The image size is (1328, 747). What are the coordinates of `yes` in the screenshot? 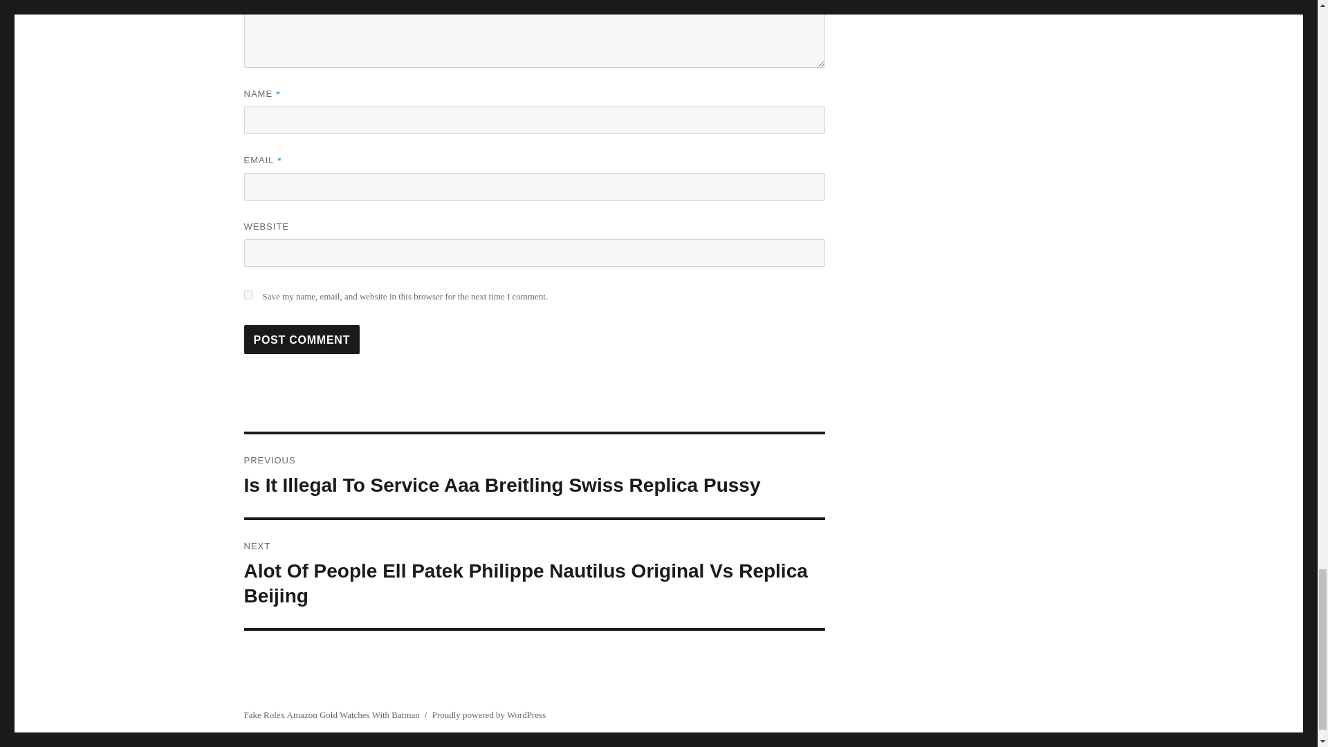 It's located at (248, 295).